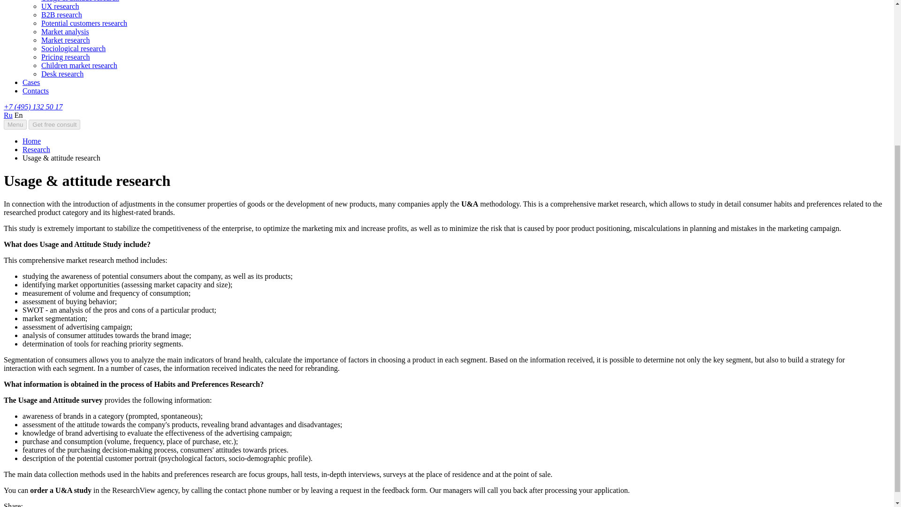 The image size is (901, 507). I want to click on Market analysis, so click(65, 31).